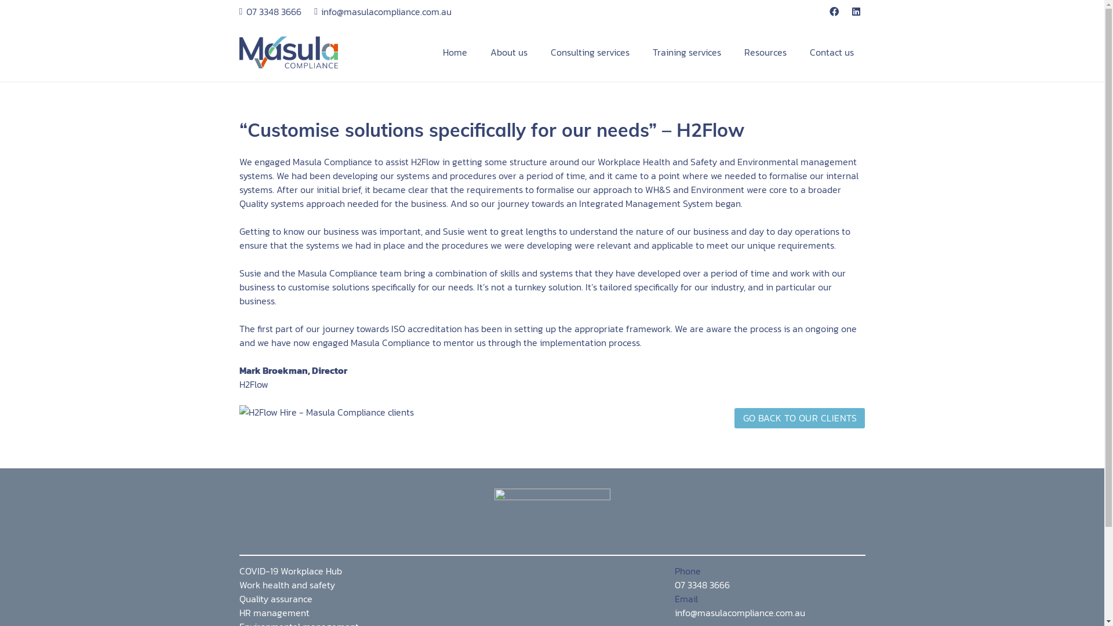  I want to click on HR management, so click(274, 613).